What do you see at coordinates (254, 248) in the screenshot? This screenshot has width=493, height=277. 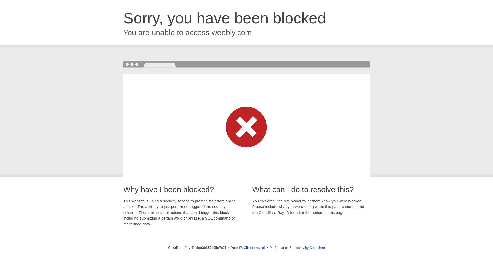 I see `Click to reveal` at bounding box center [254, 248].